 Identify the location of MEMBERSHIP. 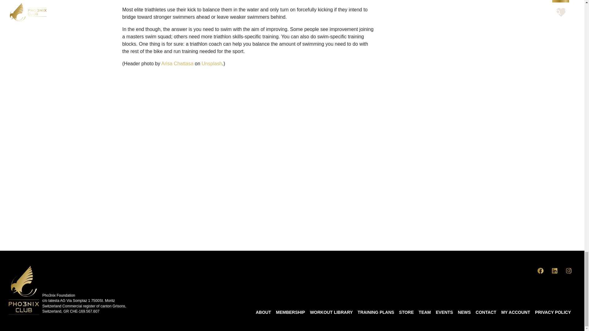
(290, 311).